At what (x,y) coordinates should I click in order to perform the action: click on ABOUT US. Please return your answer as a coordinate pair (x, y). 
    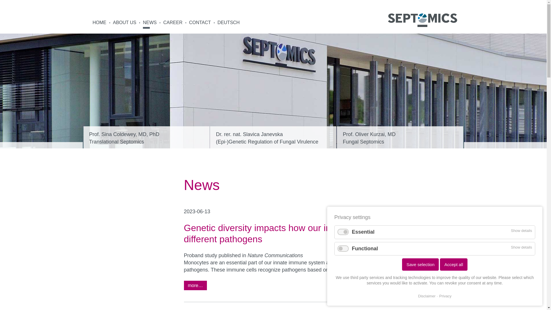
    Looking at the image, I should click on (99, 24).